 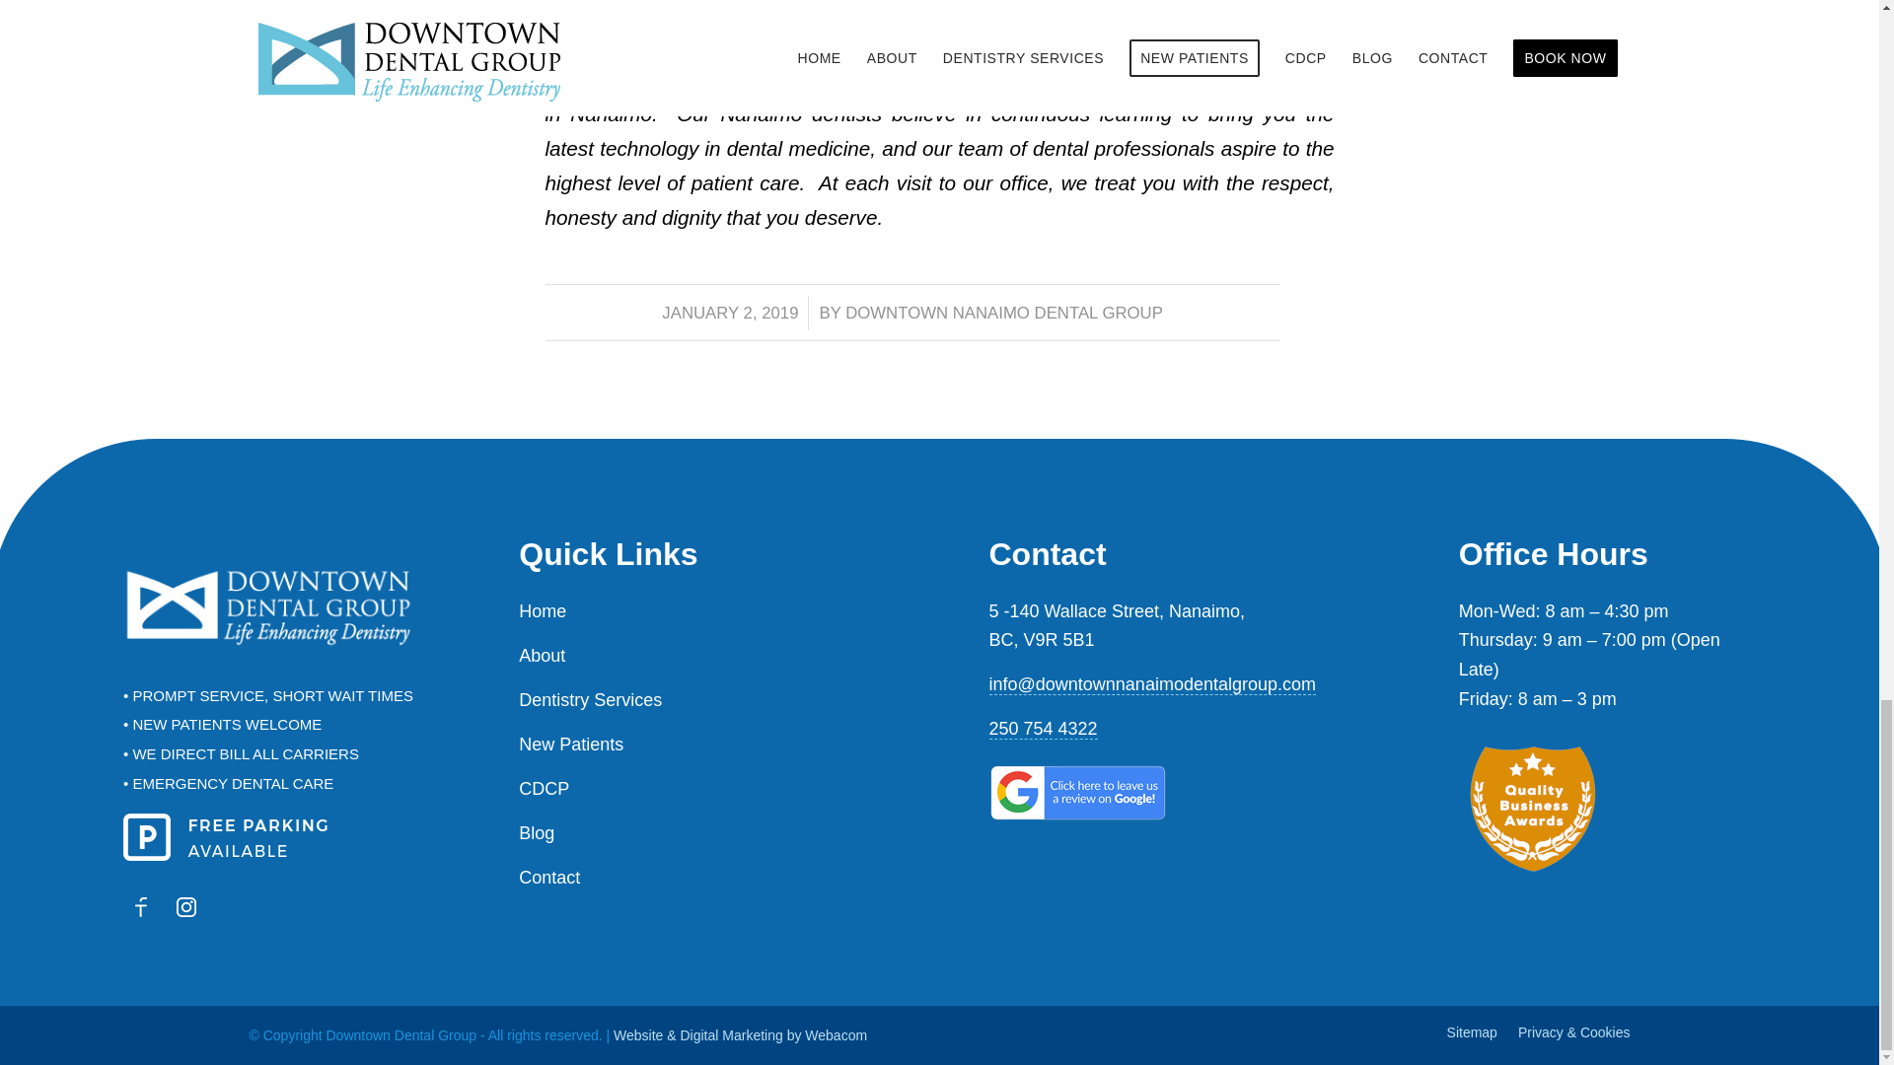 I want to click on Dental Hygiene, so click(x=610, y=3).